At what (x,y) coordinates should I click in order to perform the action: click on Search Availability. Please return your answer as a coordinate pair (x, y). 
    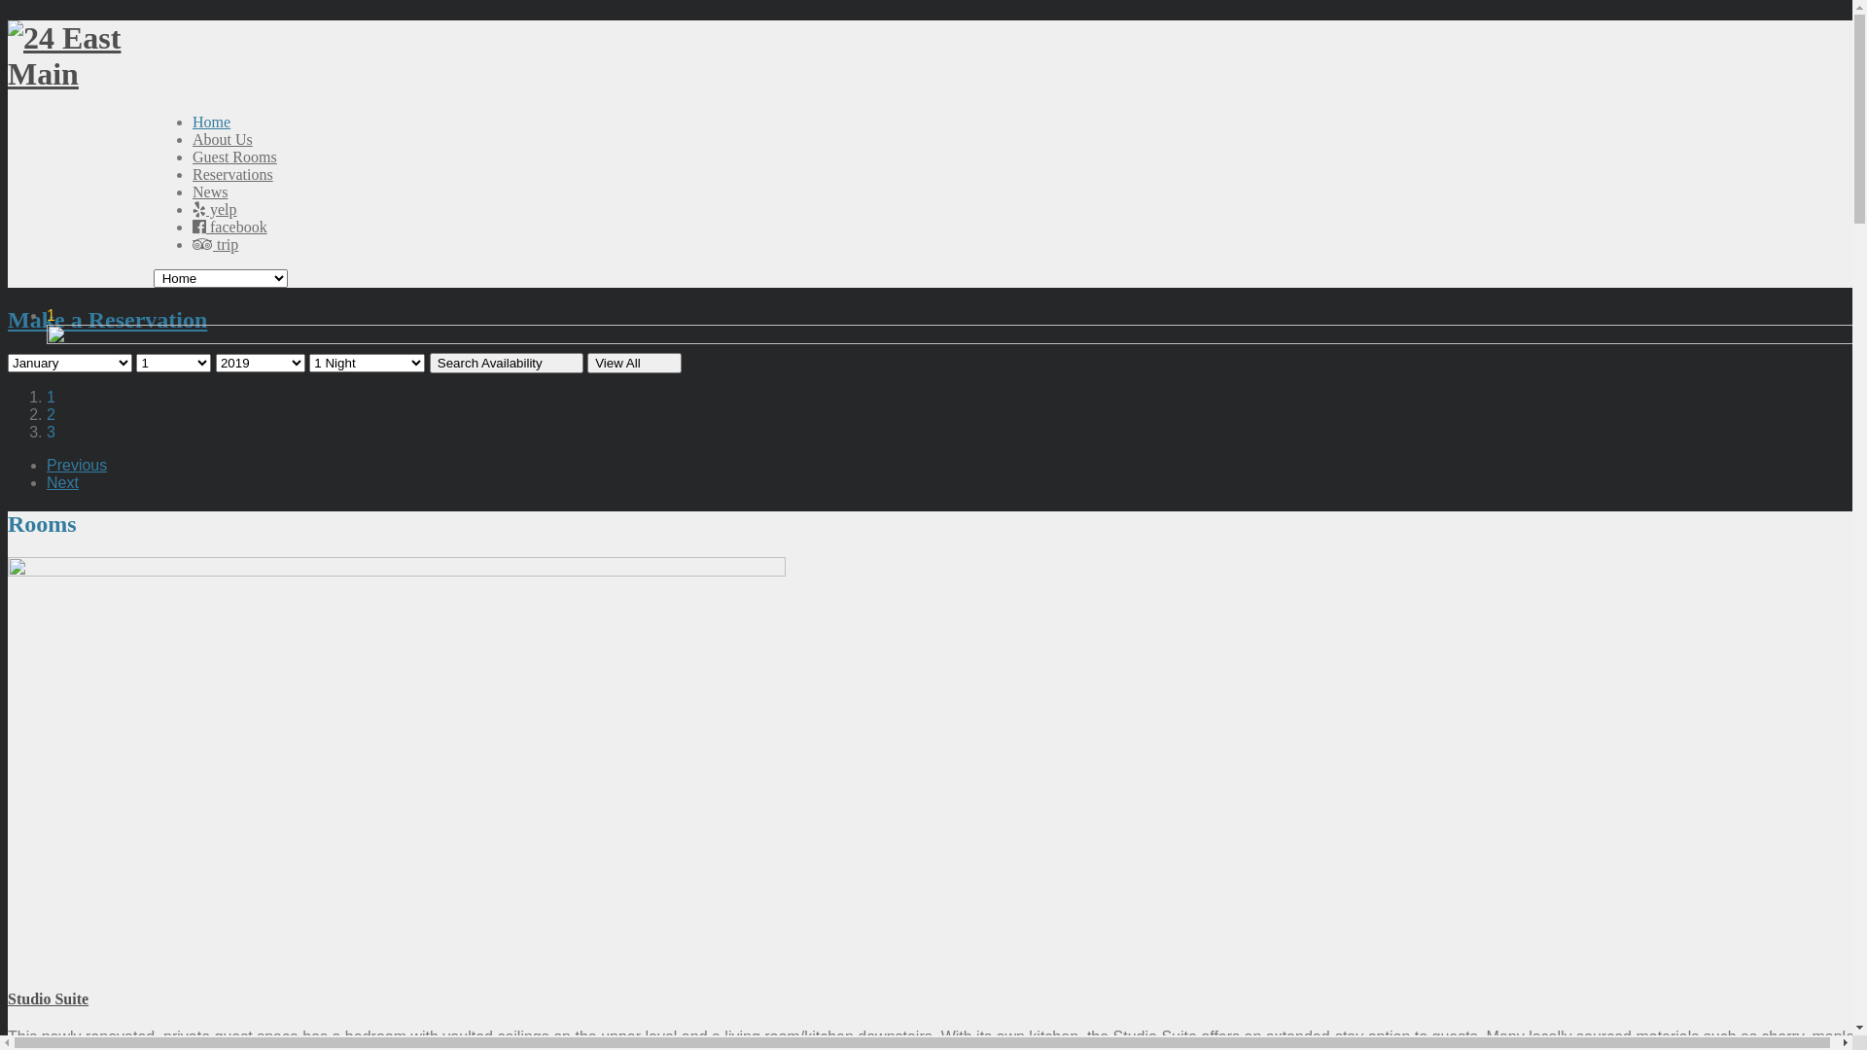
    Looking at the image, I should click on (507, 364).